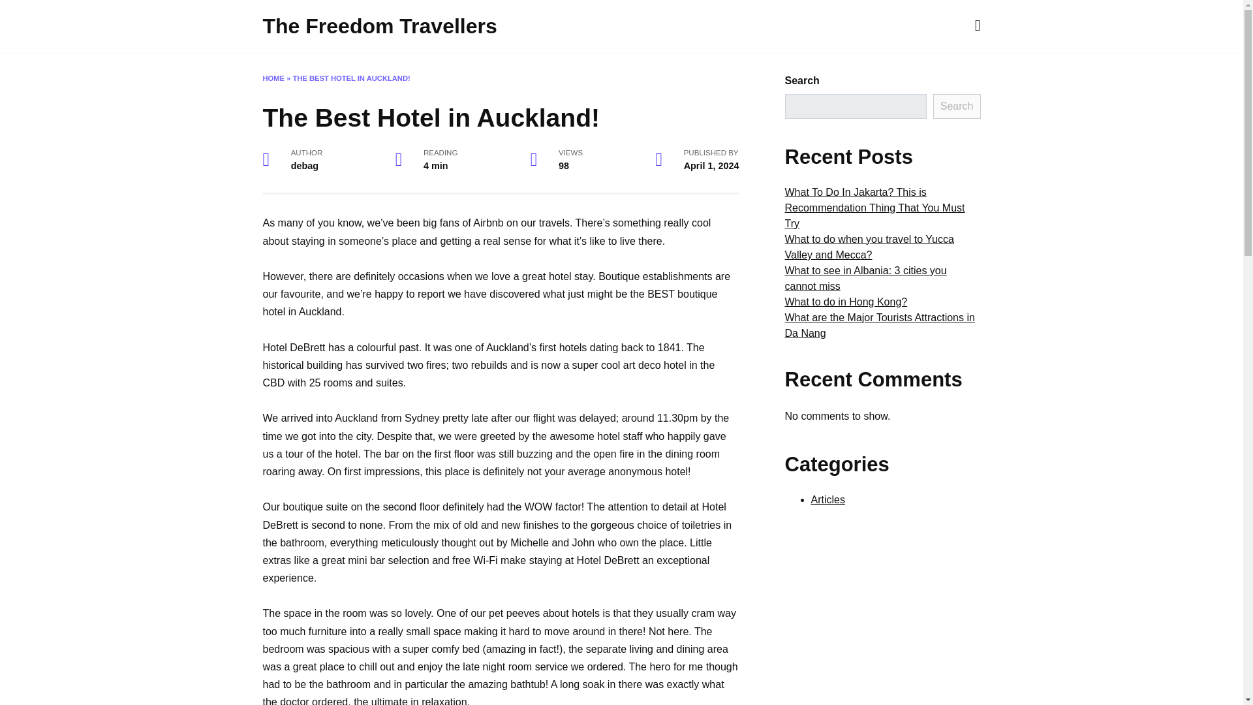 Image resolution: width=1253 pixels, height=705 pixels. What do you see at coordinates (828, 500) in the screenshot?
I see `Articles` at bounding box center [828, 500].